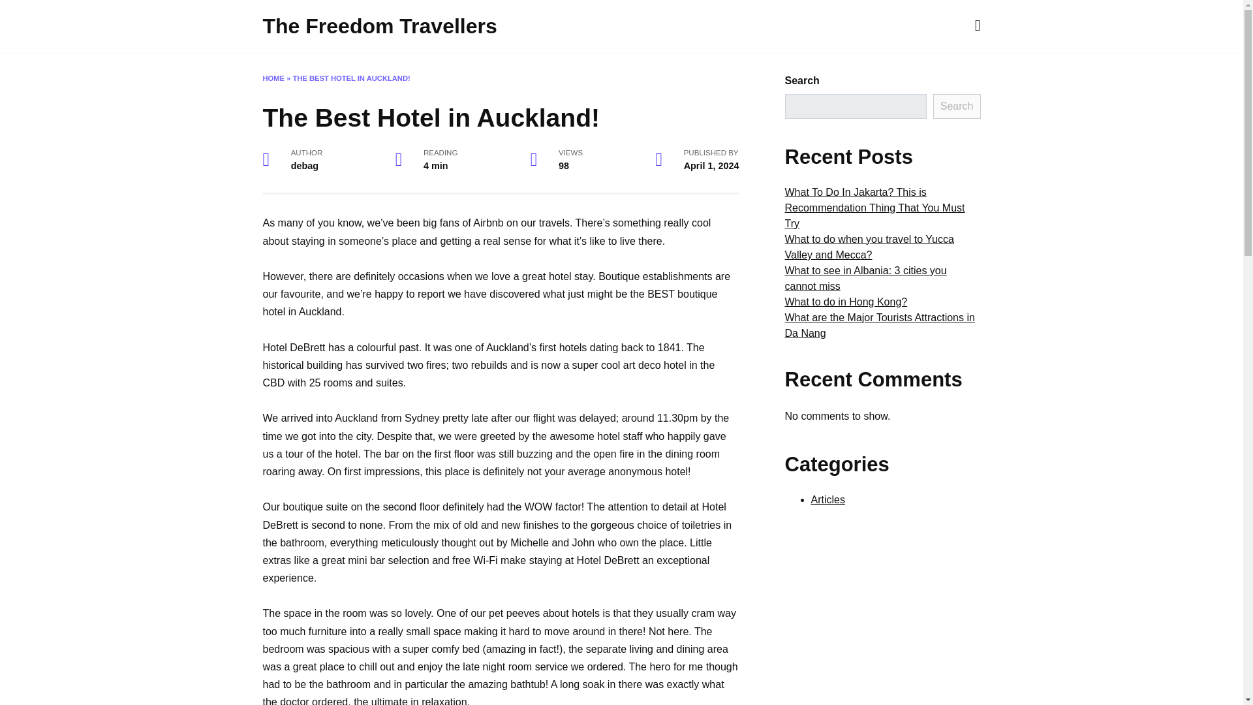 Image resolution: width=1253 pixels, height=705 pixels. What do you see at coordinates (828, 500) in the screenshot?
I see `Articles` at bounding box center [828, 500].